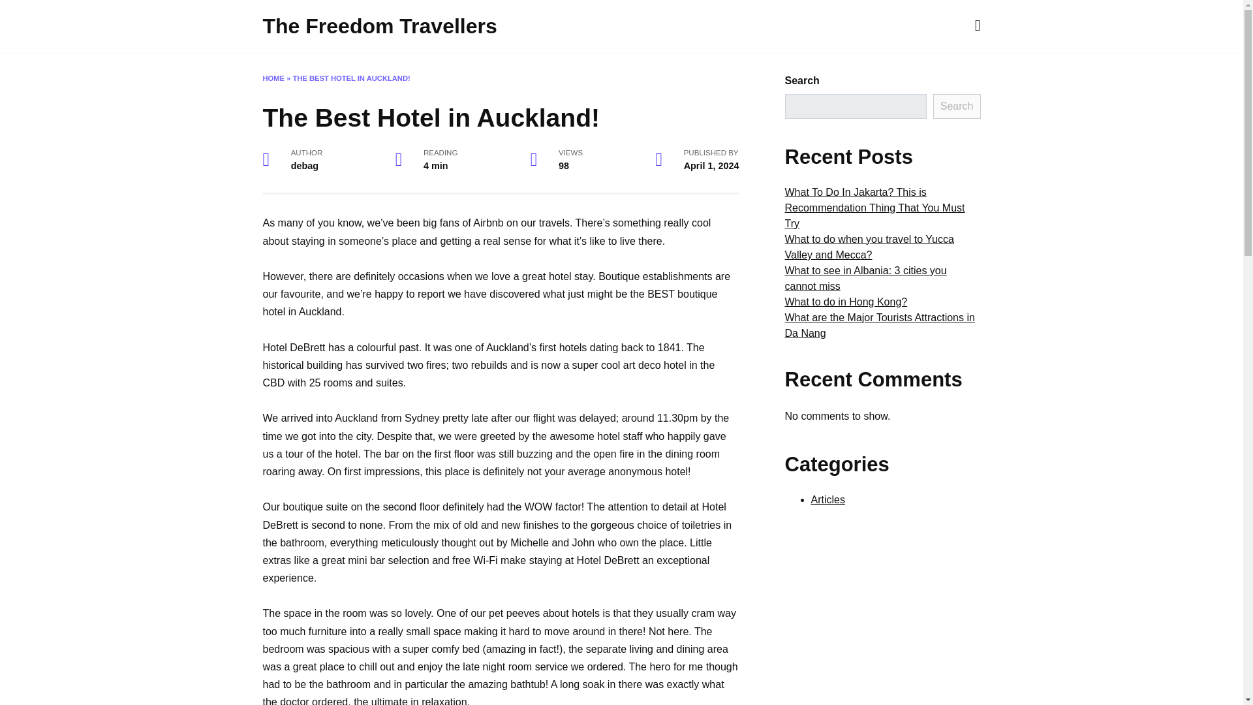 Image resolution: width=1253 pixels, height=705 pixels. What do you see at coordinates (828, 500) in the screenshot?
I see `Articles` at bounding box center [828, 500].